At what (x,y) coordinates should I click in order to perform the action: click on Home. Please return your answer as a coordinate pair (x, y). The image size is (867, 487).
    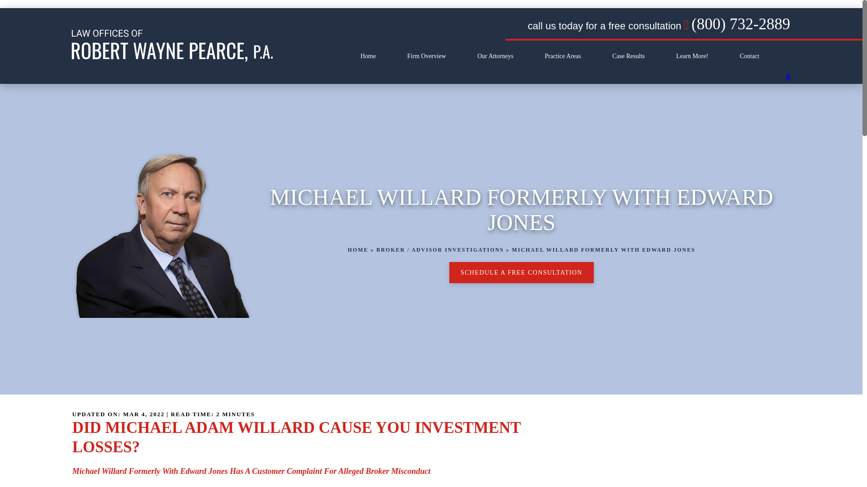
    Looking at the image, I should click on (368, 56).